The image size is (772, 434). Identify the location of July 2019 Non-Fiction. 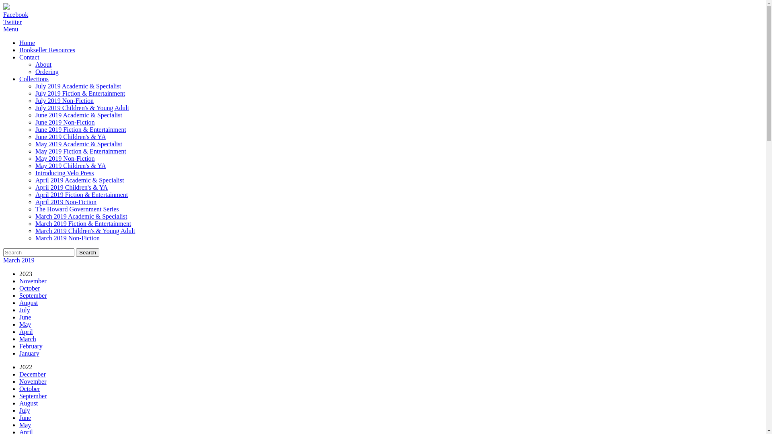
(64, 100).